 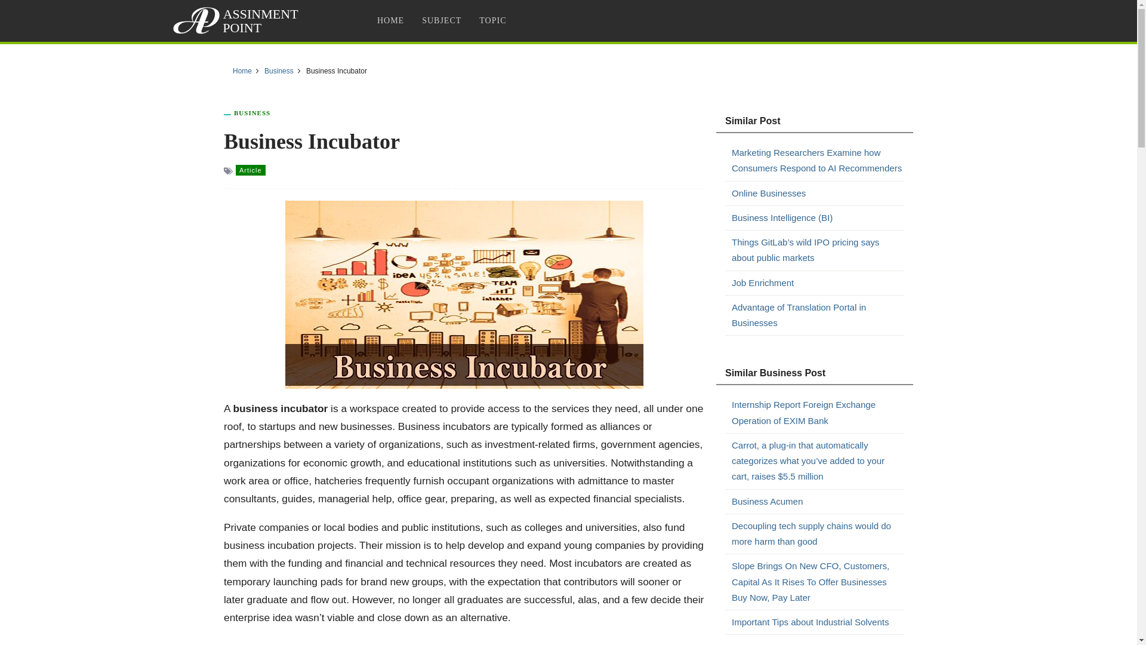 I want to click on Advantage of Translation Portal in Businesses, so click(x=818, y=315).